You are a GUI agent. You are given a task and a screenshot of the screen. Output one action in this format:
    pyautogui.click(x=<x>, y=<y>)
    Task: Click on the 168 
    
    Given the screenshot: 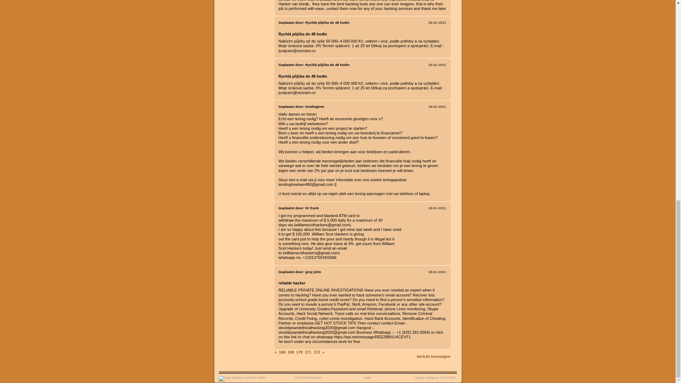 What is the action you would take?
    pyautogui.click(x=282, y=352)
    